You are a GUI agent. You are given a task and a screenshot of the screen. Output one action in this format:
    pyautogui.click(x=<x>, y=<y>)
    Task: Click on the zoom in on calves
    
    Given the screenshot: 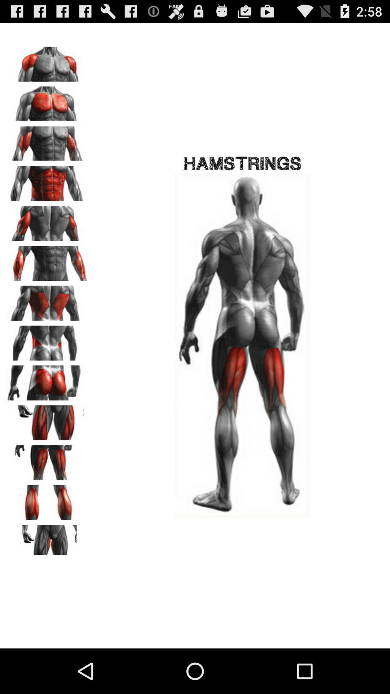 What is the action you would take?
    pyautogui.click(x=47, y=500)
    